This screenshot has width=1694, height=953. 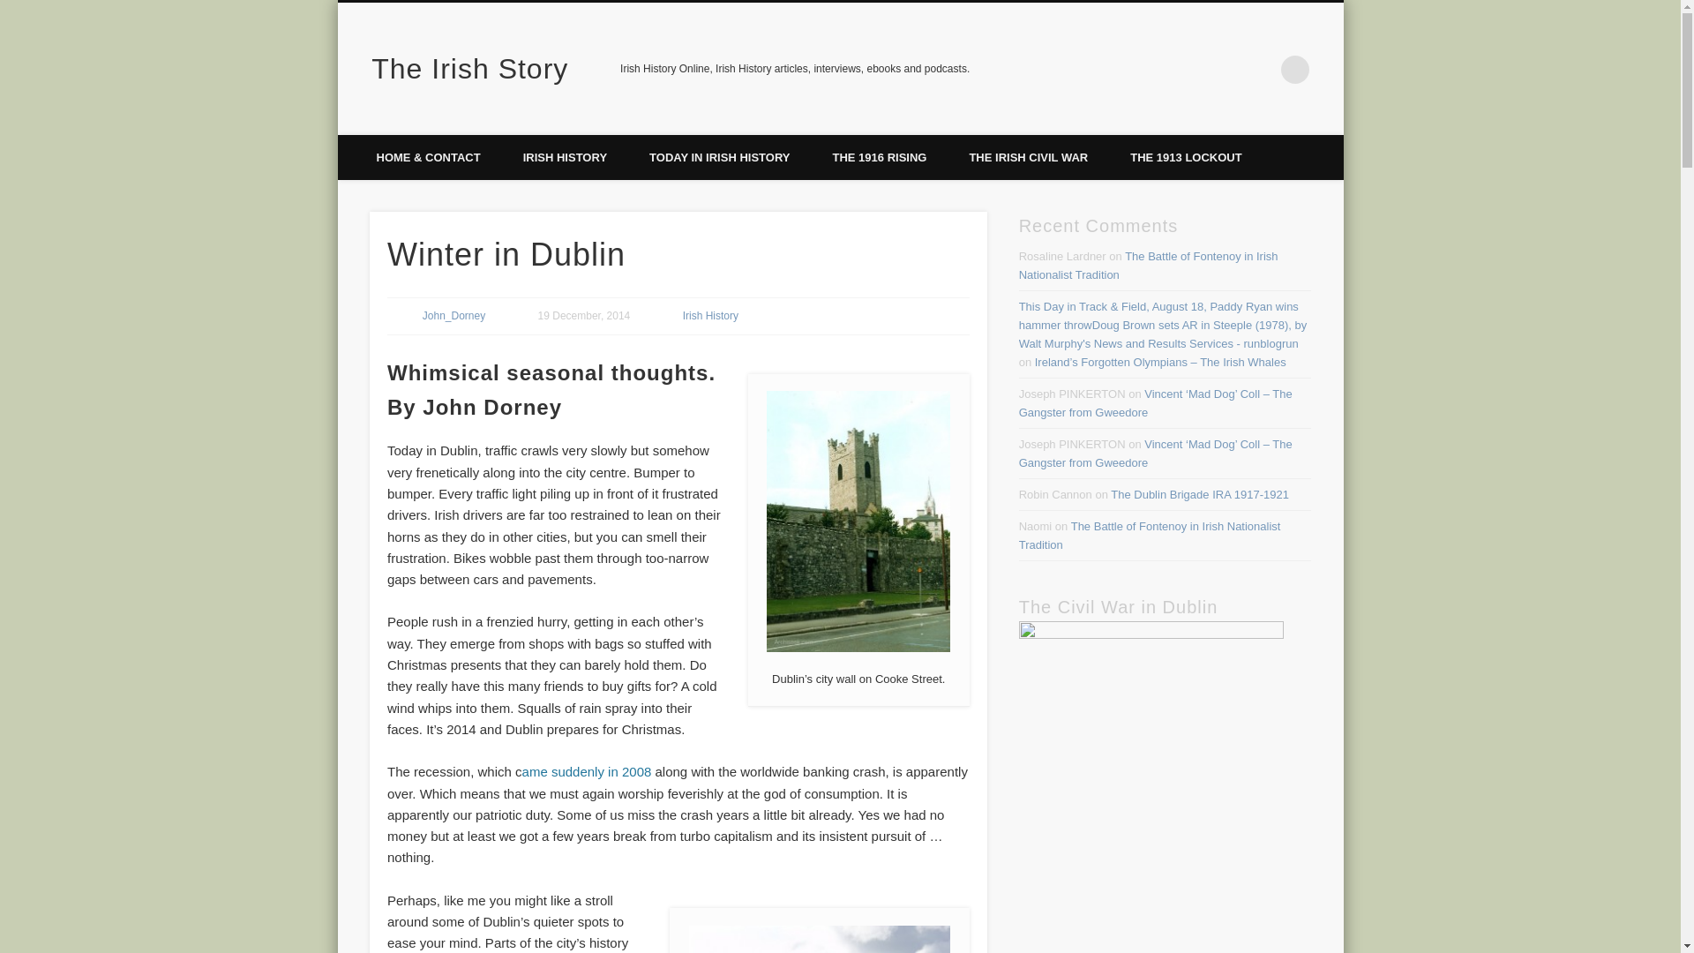 What do you see at coordinates (1259, 69) in the screenshot?
I see `Twitter` at bounding box center [1259, 69].